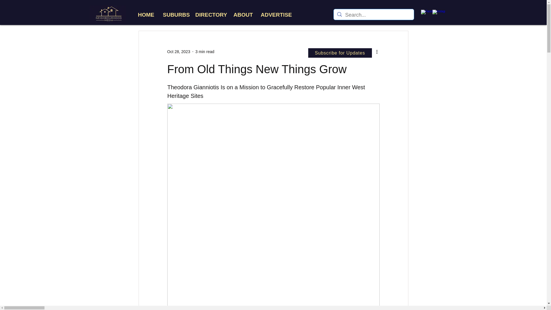  What do you see at coordinates (275, 14) in the screenshot?
I see `ADVERTISE` at bounding box center [275, 14].